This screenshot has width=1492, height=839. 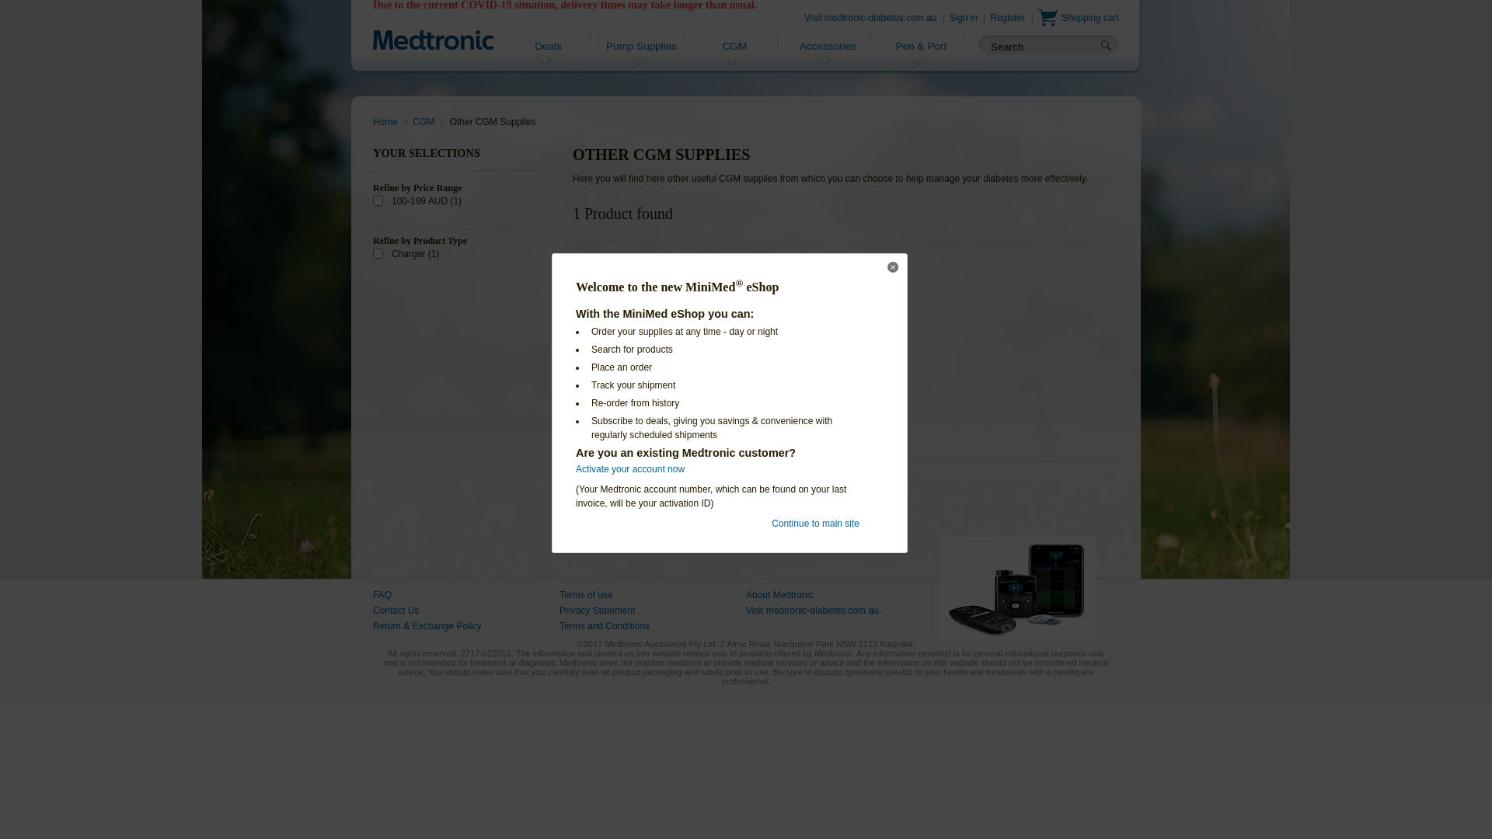 What do you see at coordinates (662, 326) in the screenshot?
I see `MiniLink Transmitter Charger` at bounding box center [662, 326].